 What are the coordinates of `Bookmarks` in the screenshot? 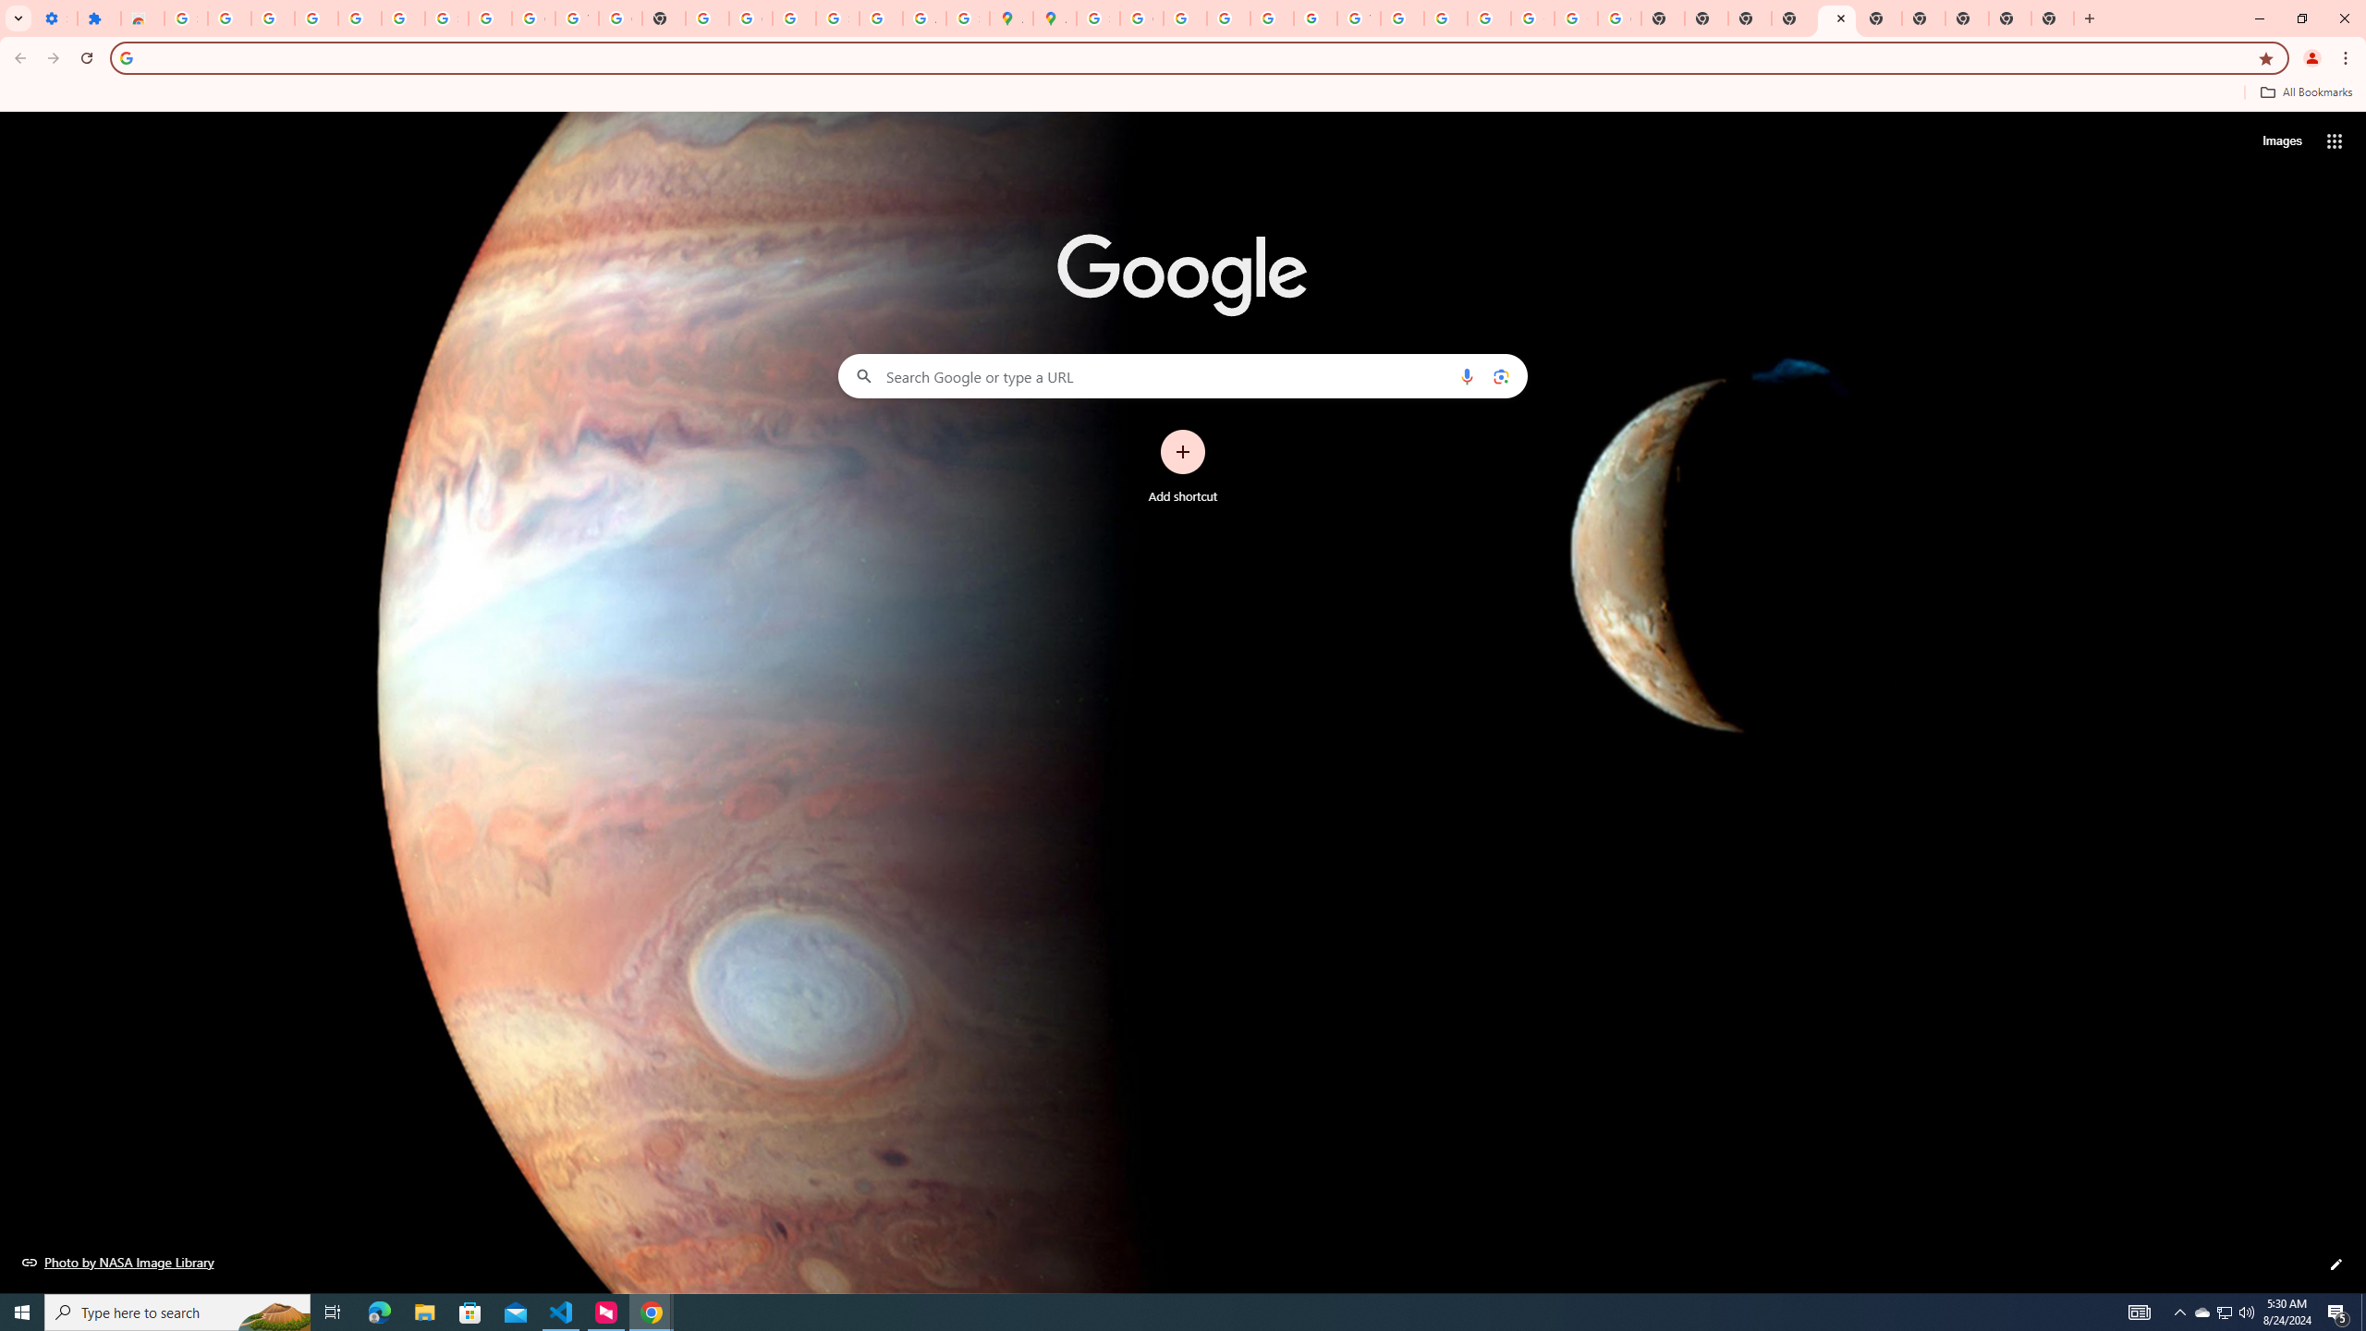 It's located at (1183, 94).